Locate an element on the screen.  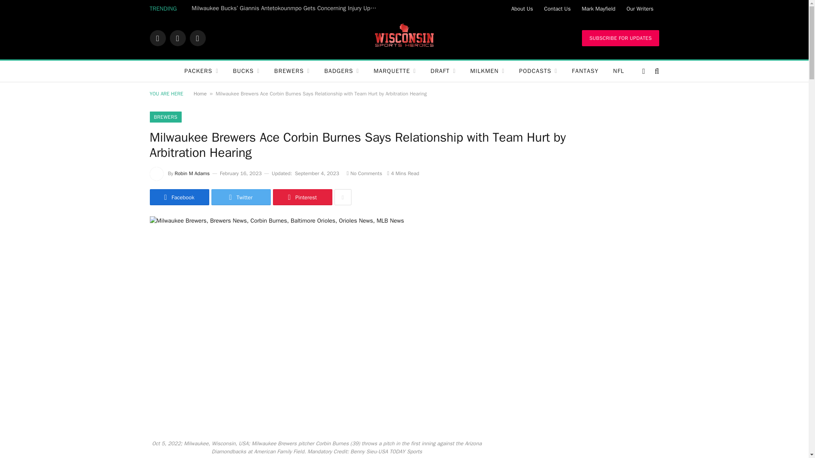
WI Sports Heroics is located at coordinates (404, 38).